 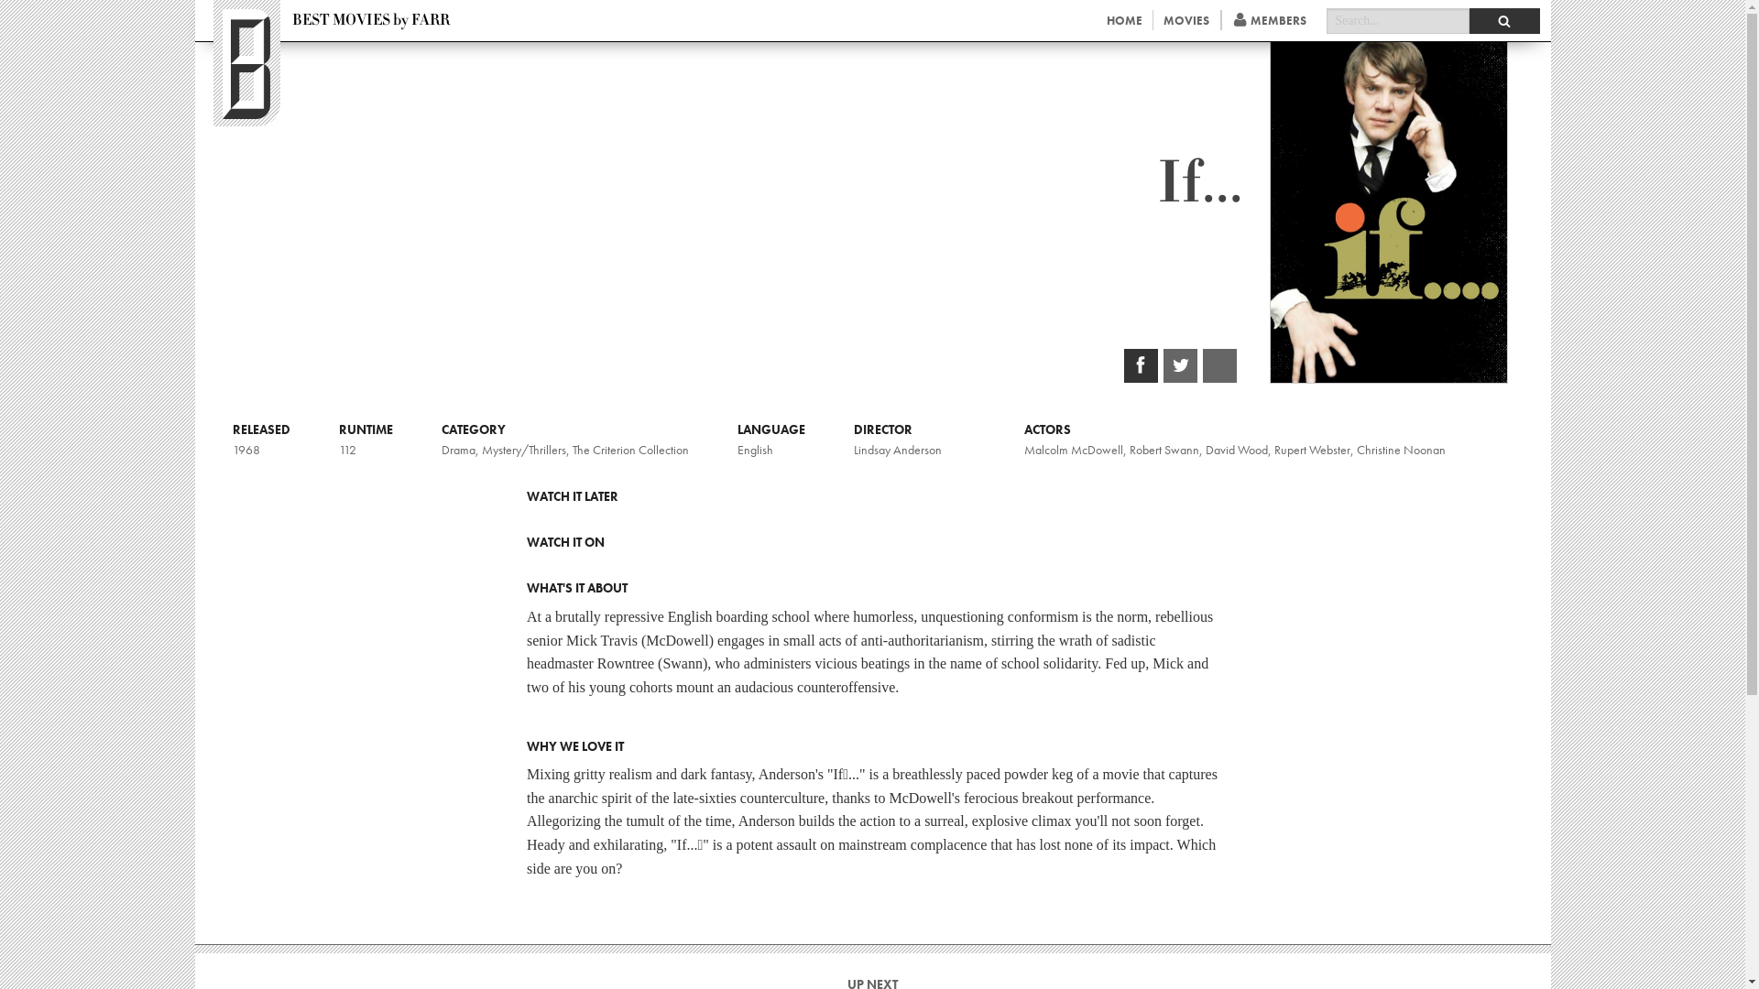 What do you see at coordinates (629, 449) in the screenshot?
I see `The Criterion Collection` at bounding box center [629, 449].